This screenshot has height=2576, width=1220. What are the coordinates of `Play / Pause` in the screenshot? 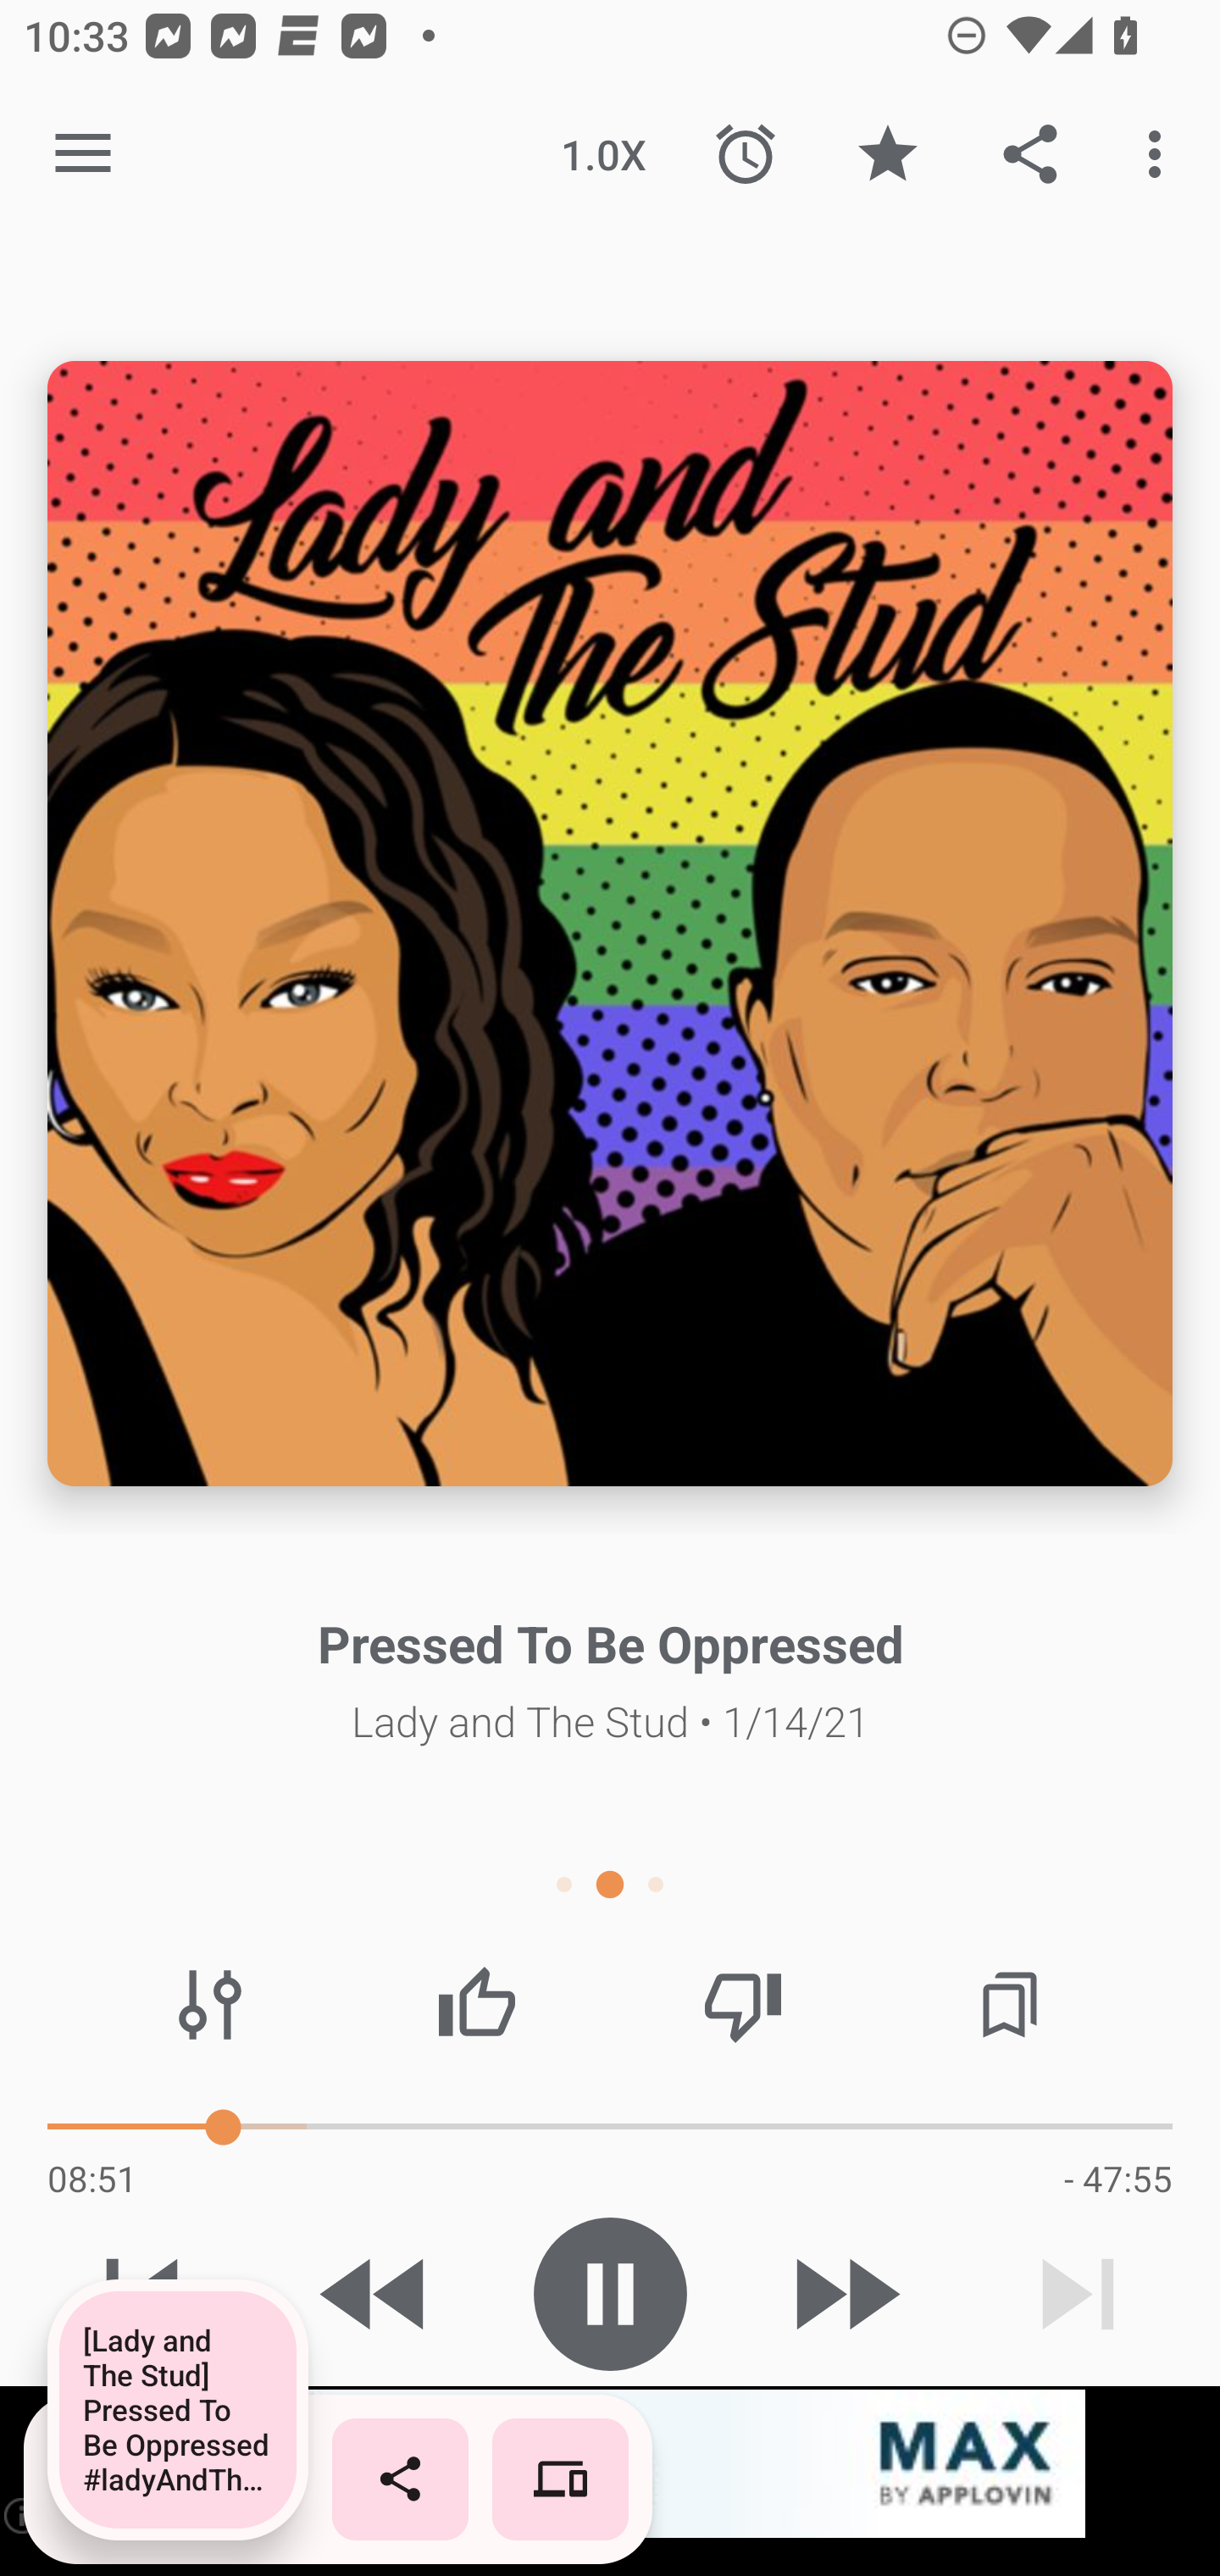 It's located at (610, 2294).